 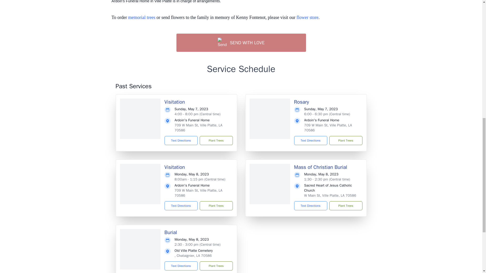 What do you see at coordinates (216, 206) in the screenshot?
I see `Plant Trees` at bounding box center [216, 206].